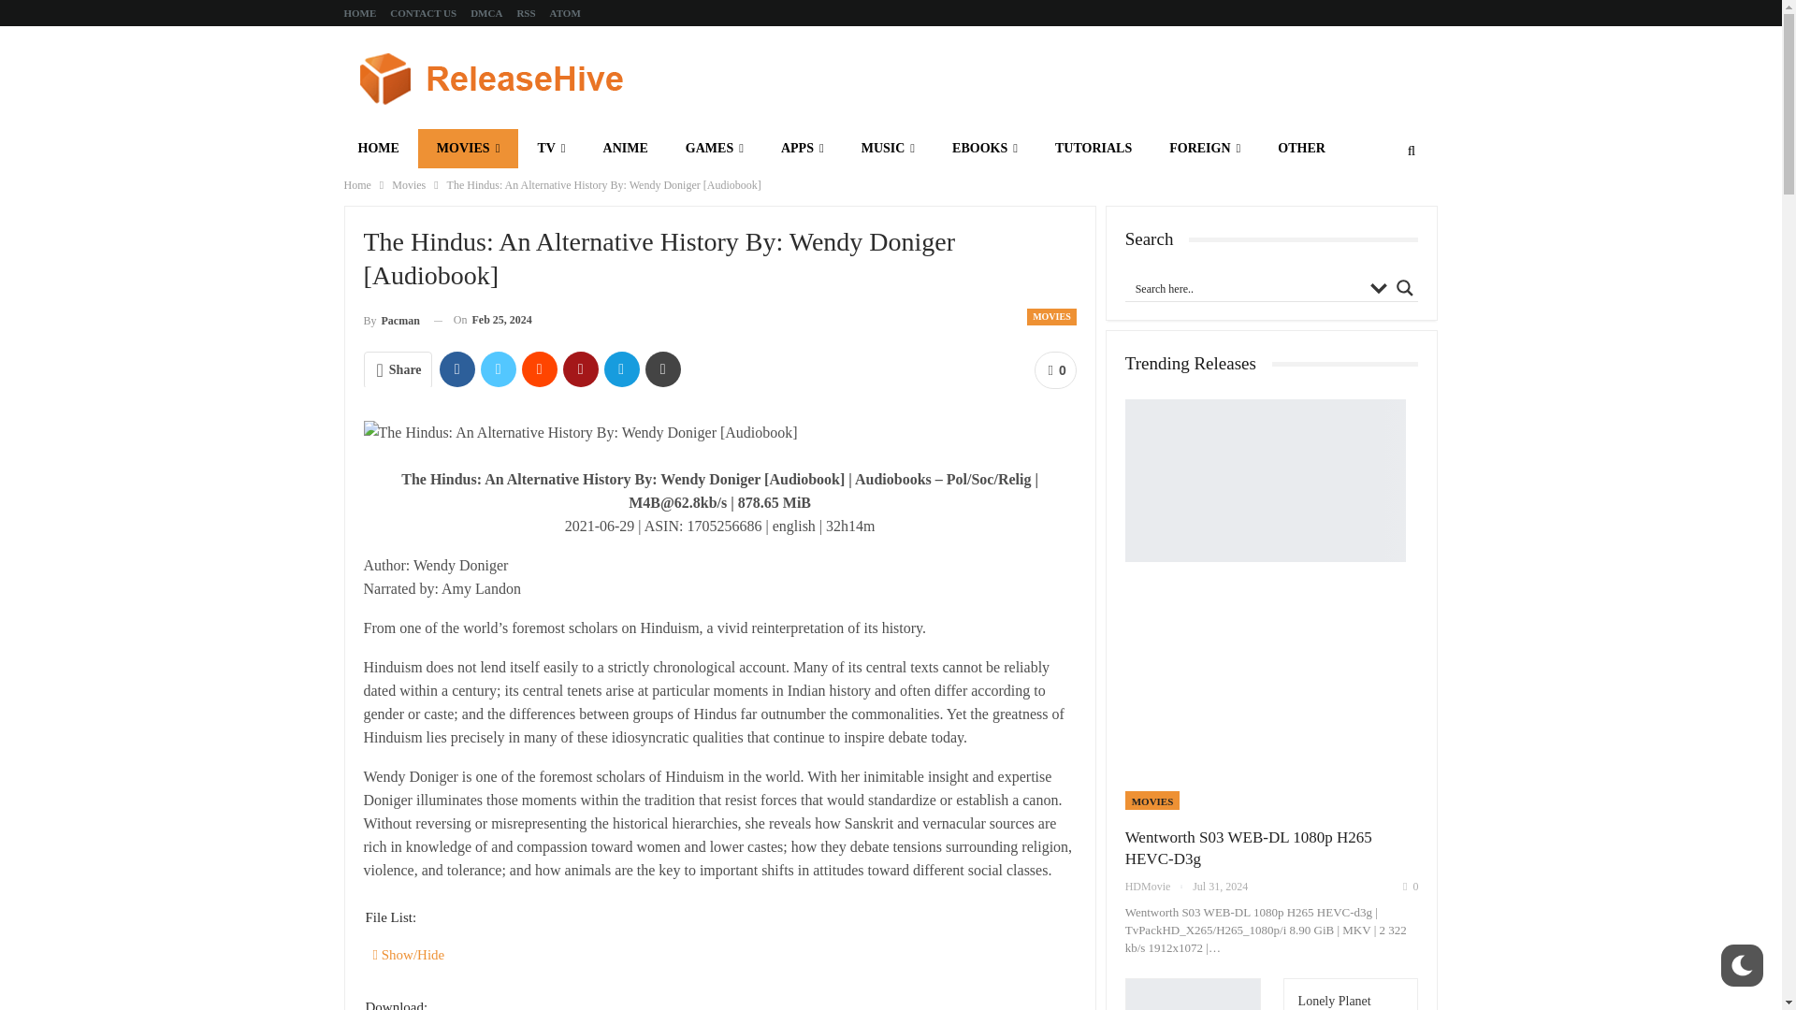 This screenshot has width=1796, height=1010. What do you see at coordinates (378, 149) in the screenshot?
I see `HOME` at bounding box center [378, 149].